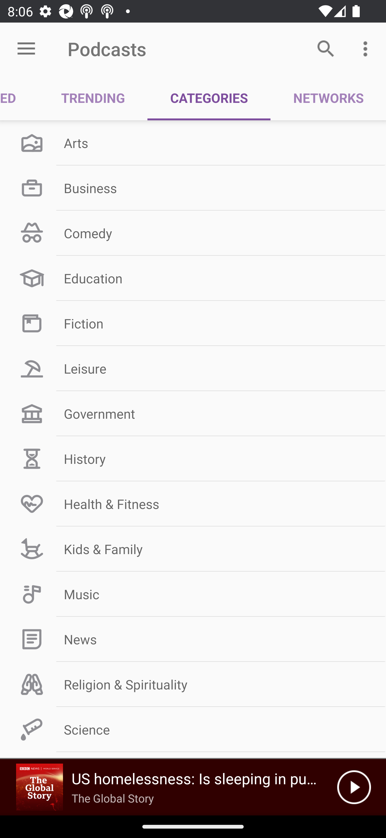  I want to click on Government, so click(193, 414).